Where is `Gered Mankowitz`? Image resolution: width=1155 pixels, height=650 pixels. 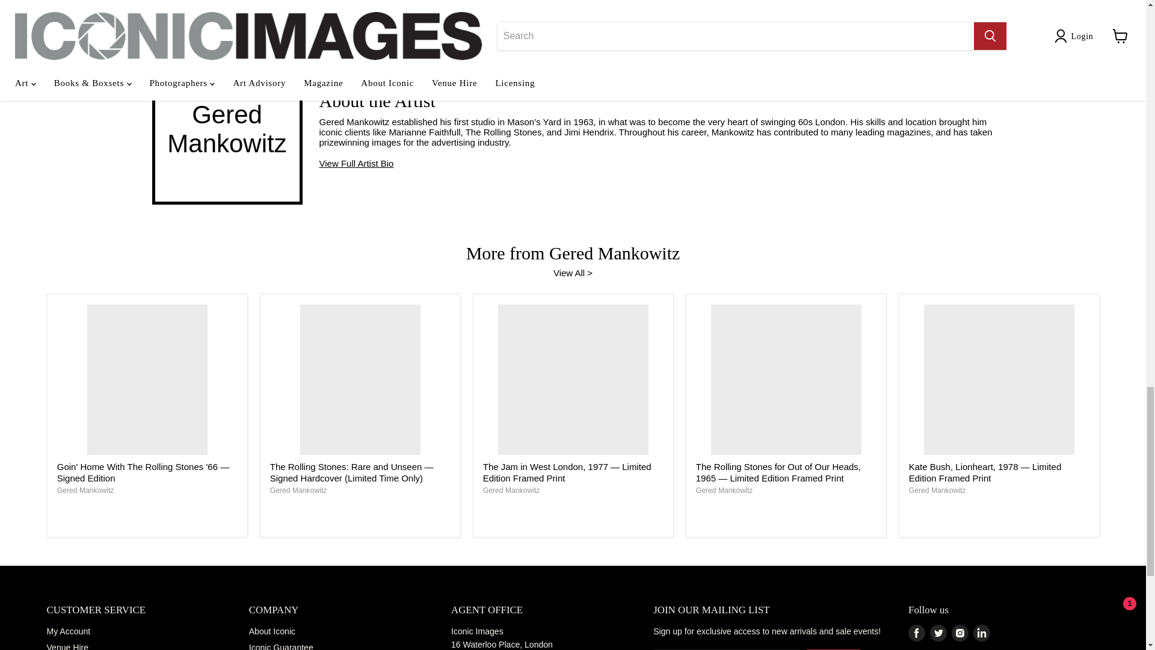 Gered Mankowitz is located at coordinates (724, 490).